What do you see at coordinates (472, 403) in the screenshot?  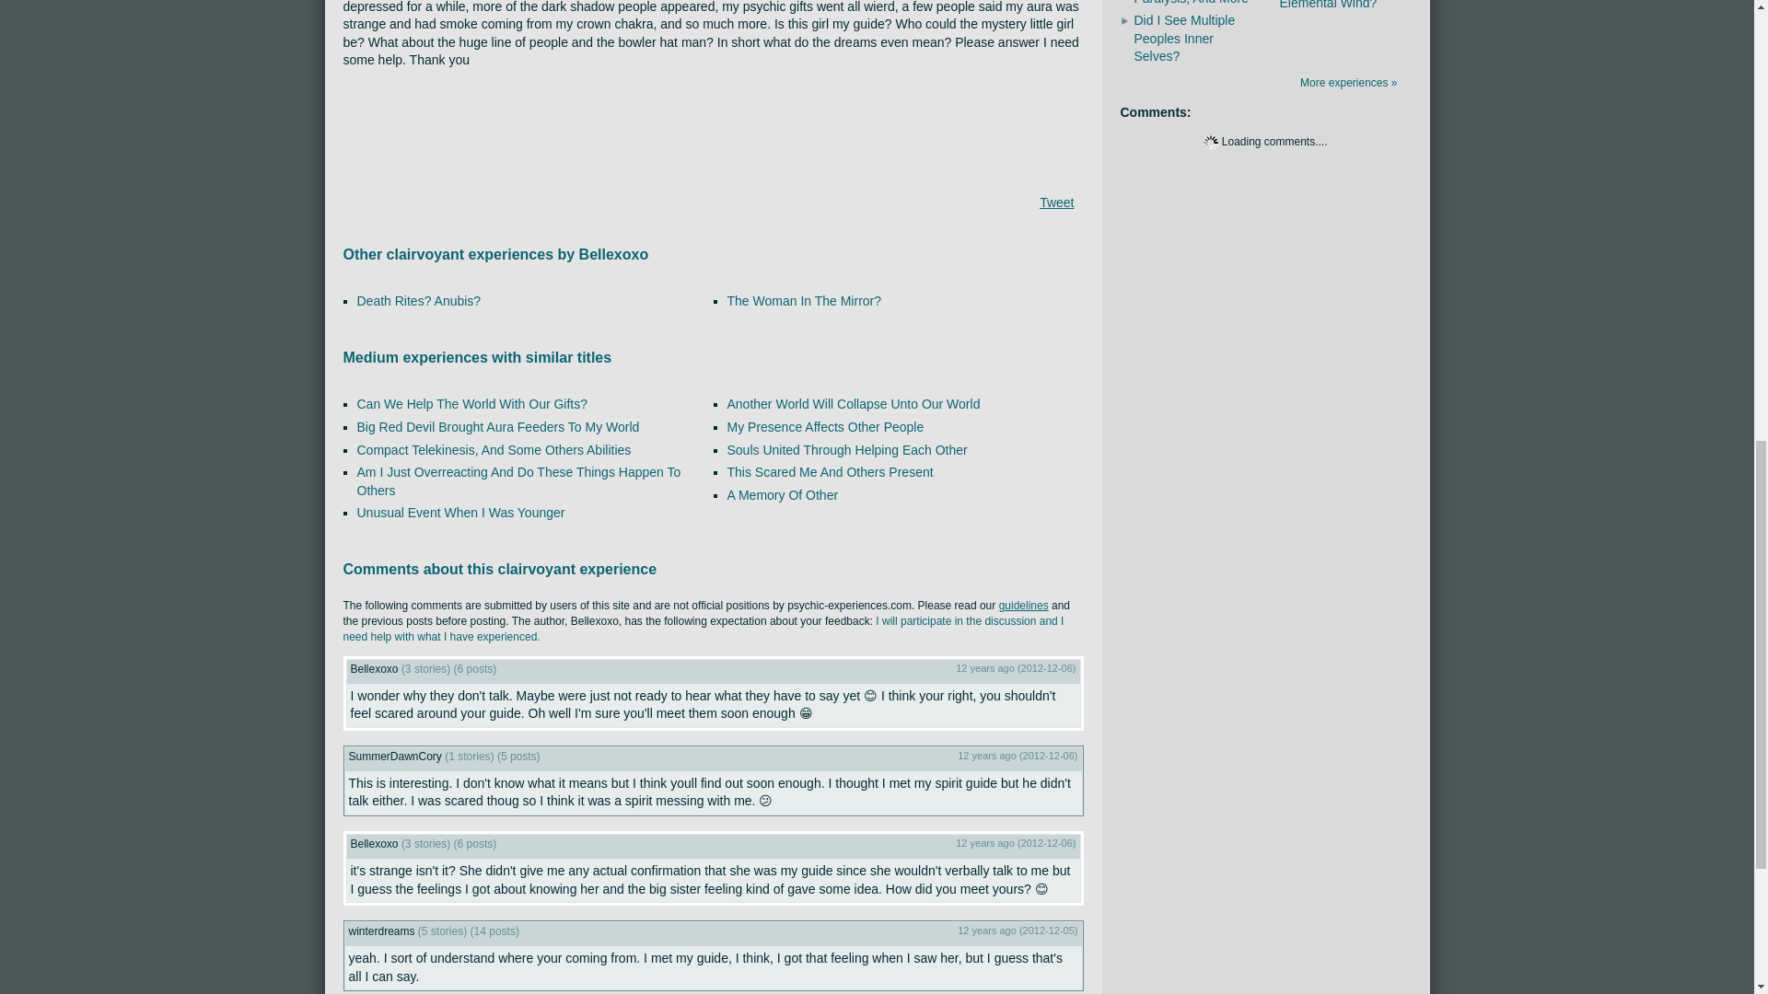 I see `Can We Help The World With Our Gifts?` at bounding box center [472, 403].